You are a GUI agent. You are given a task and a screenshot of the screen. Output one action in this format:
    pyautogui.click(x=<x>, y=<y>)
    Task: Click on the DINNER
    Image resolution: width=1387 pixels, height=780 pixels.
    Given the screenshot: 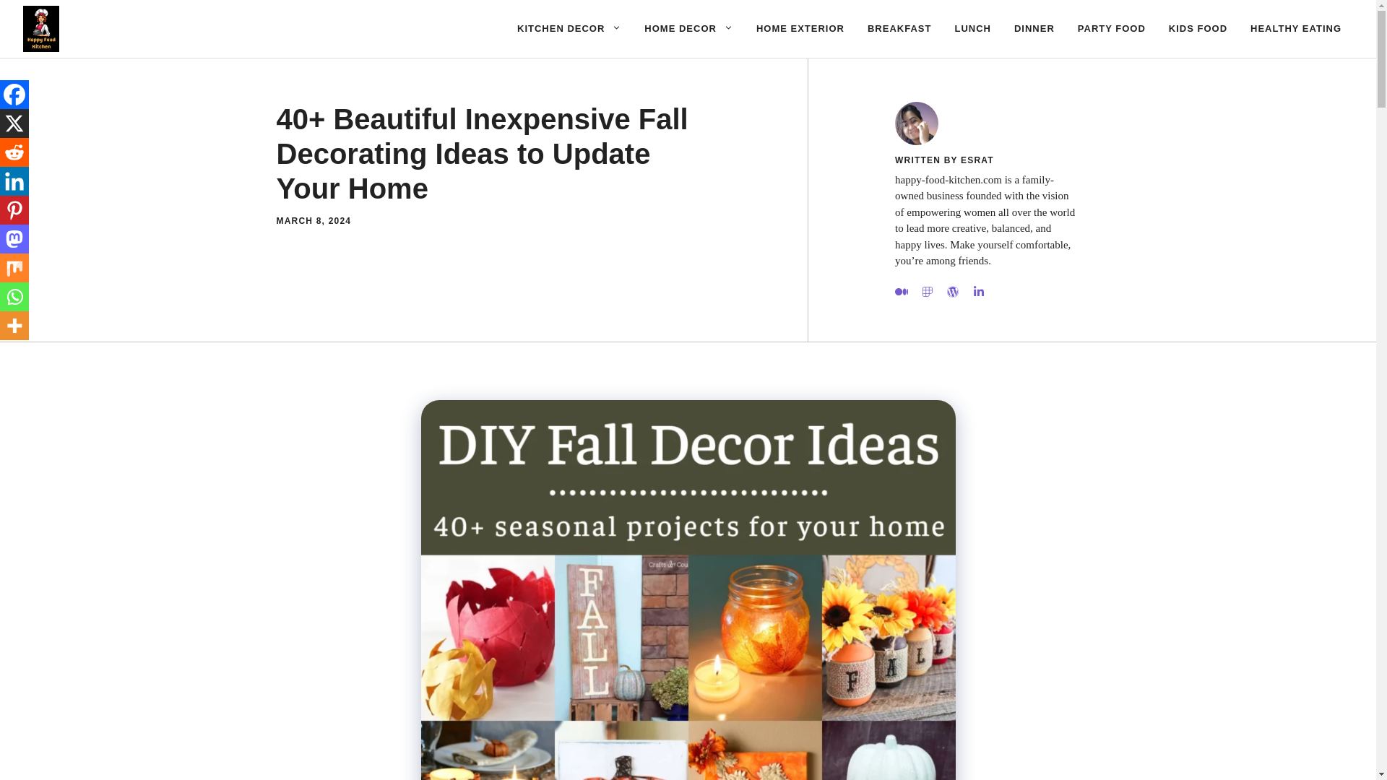 What is the action you would take?
    pyautogui.click(x=1034, y=29)
    